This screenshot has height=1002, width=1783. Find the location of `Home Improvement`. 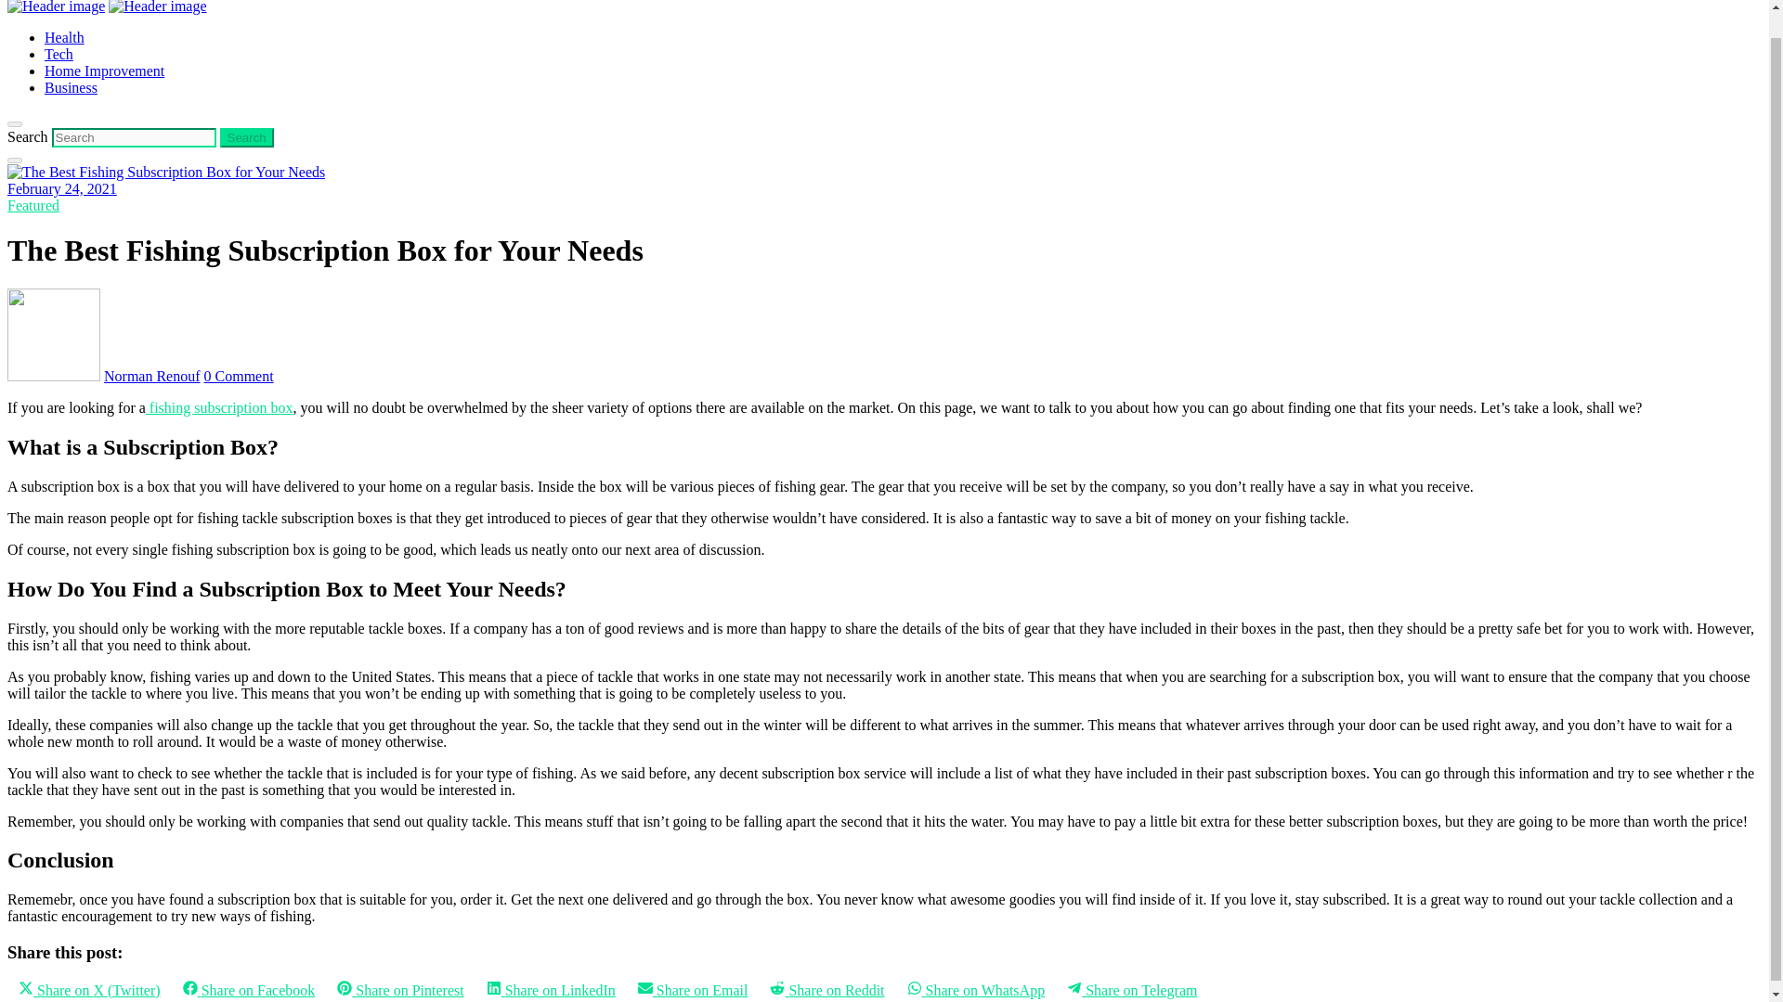

Home Improvement is located at coordinates (104, 71).